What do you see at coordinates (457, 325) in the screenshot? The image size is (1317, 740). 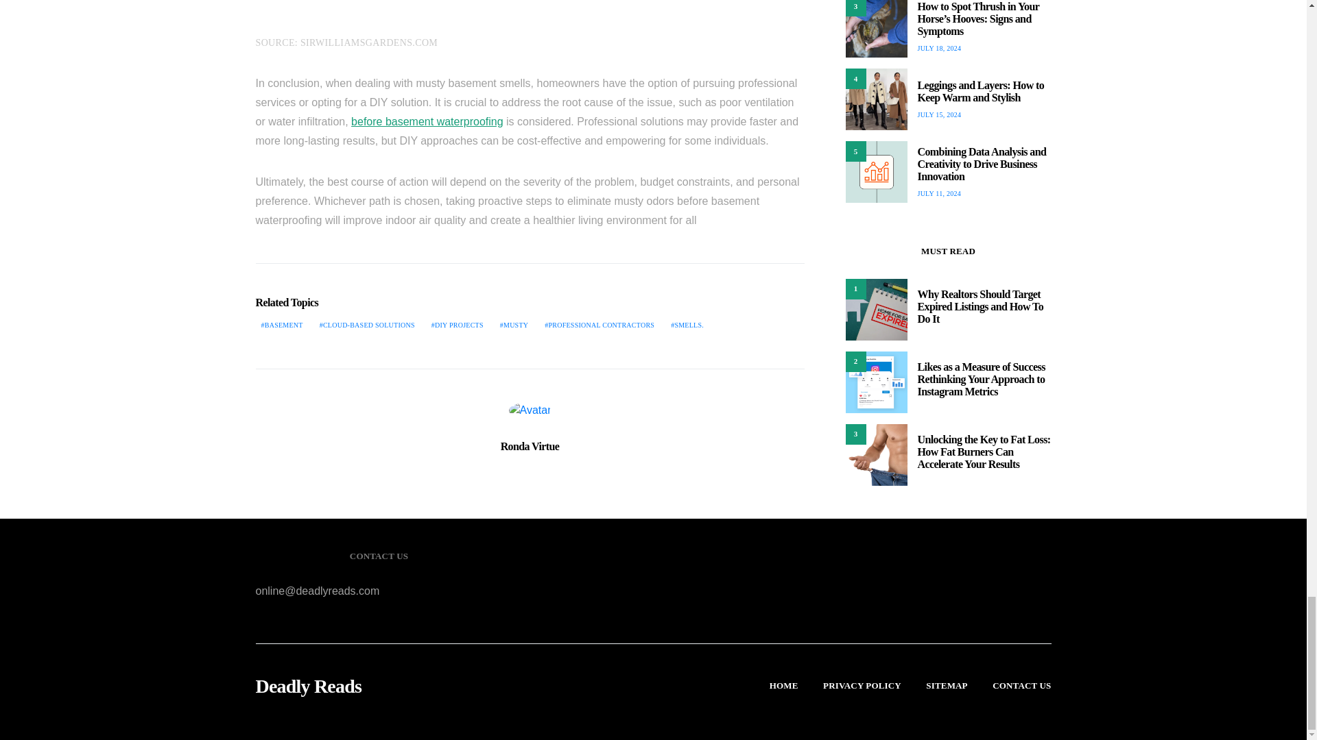 I see `DIY PROJECTS` at bounding box center [457, 325].